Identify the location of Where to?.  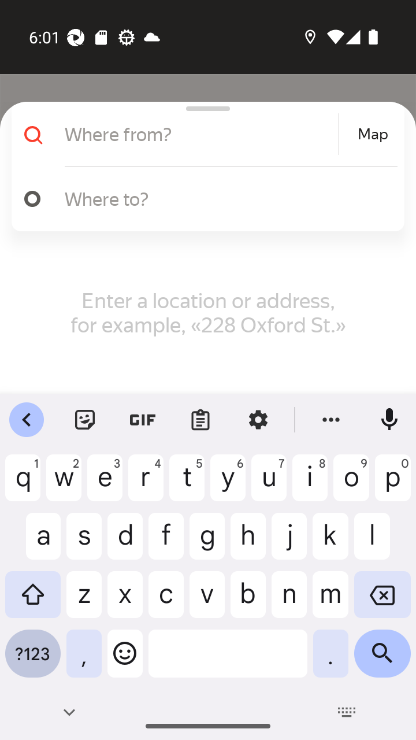
(225, 198).